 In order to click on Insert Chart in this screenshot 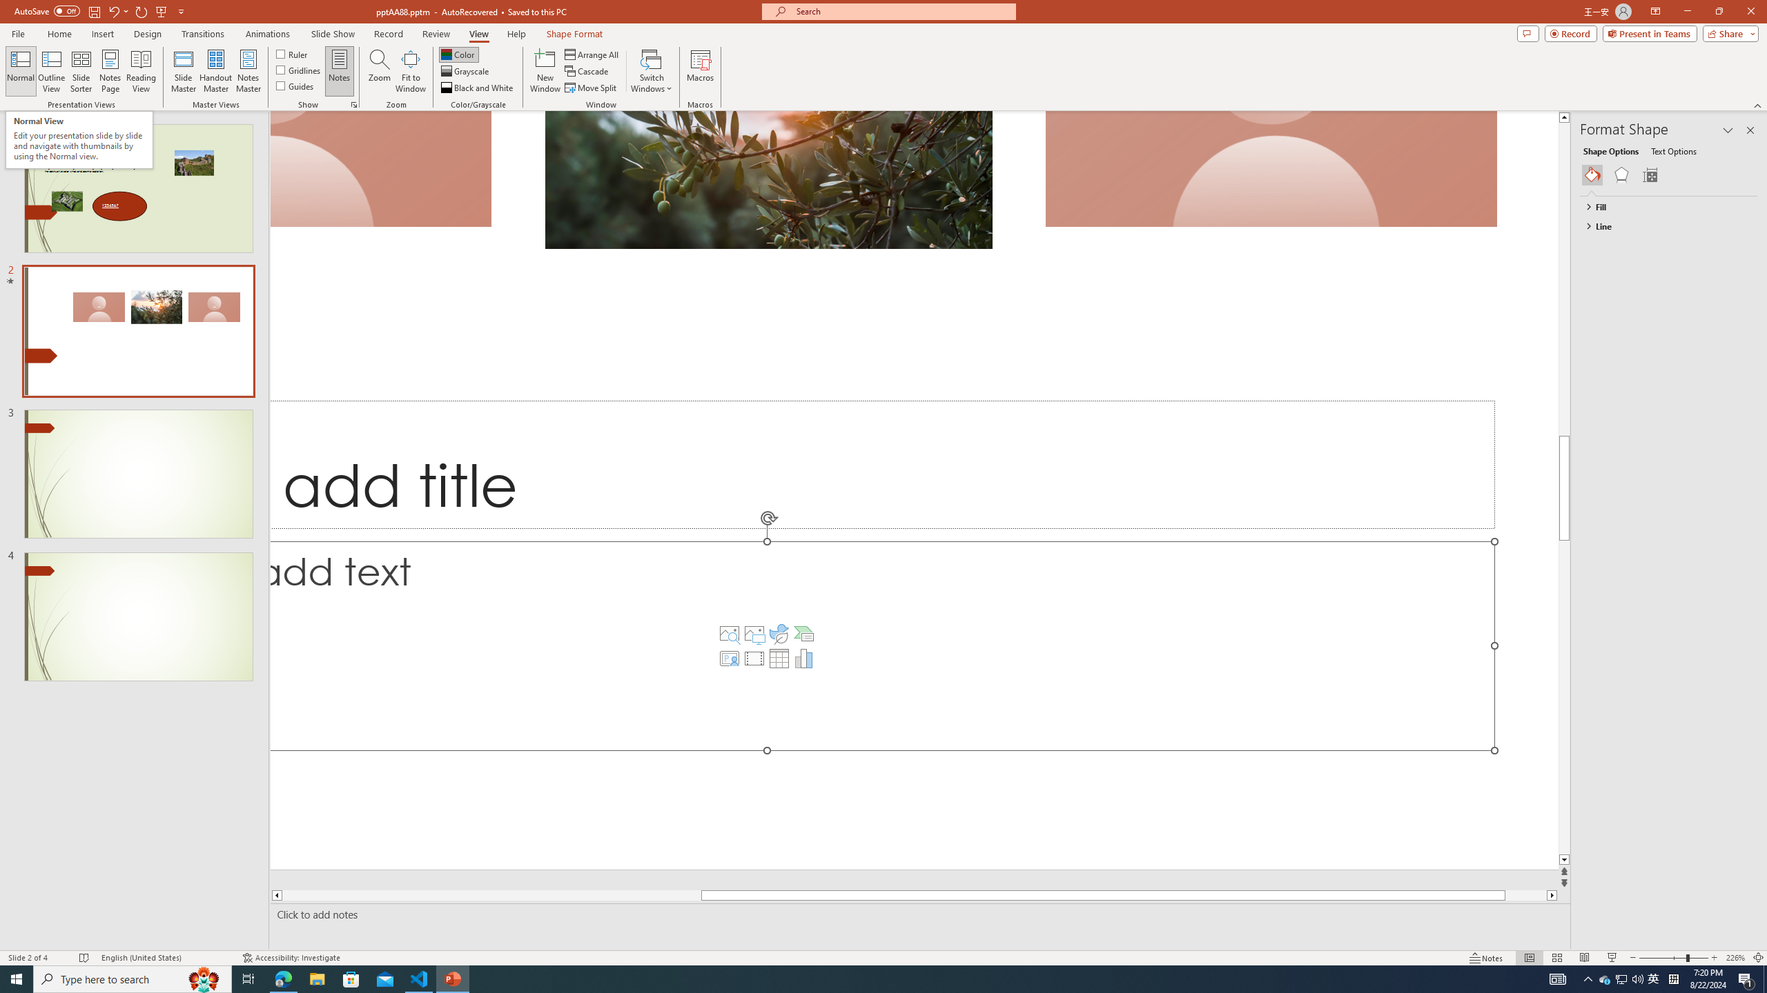, I will do `click(803, 658)`.